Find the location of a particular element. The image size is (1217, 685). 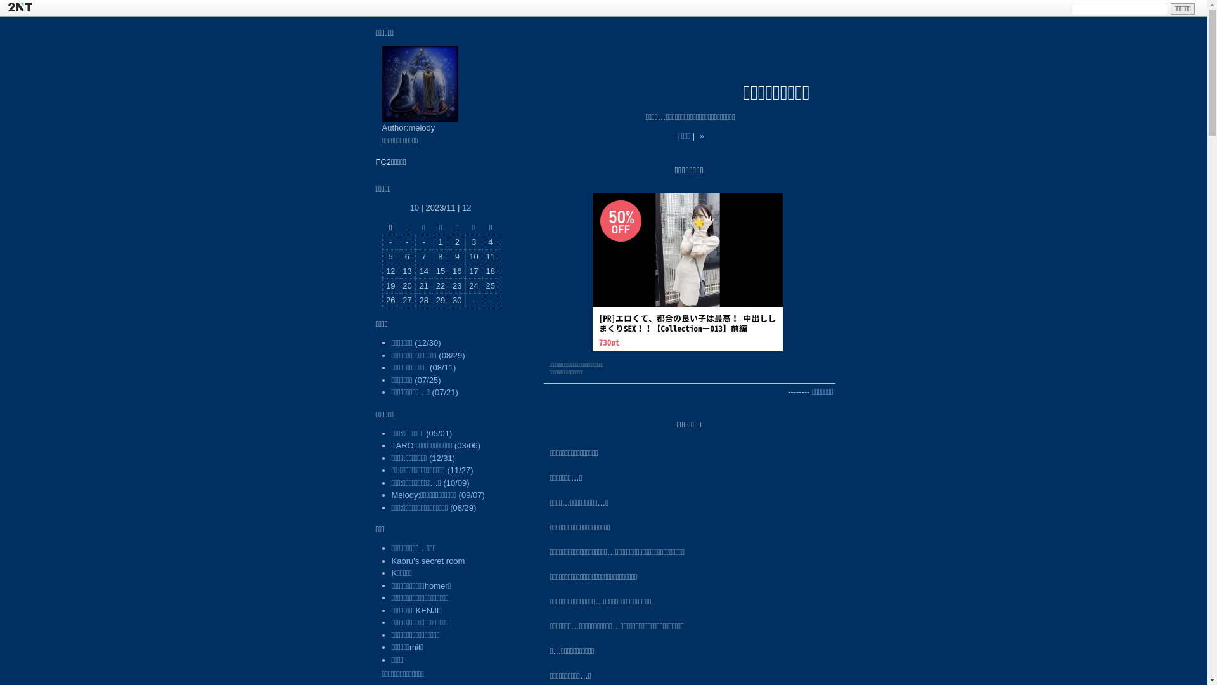

12 is located at coordinates (467, 208).